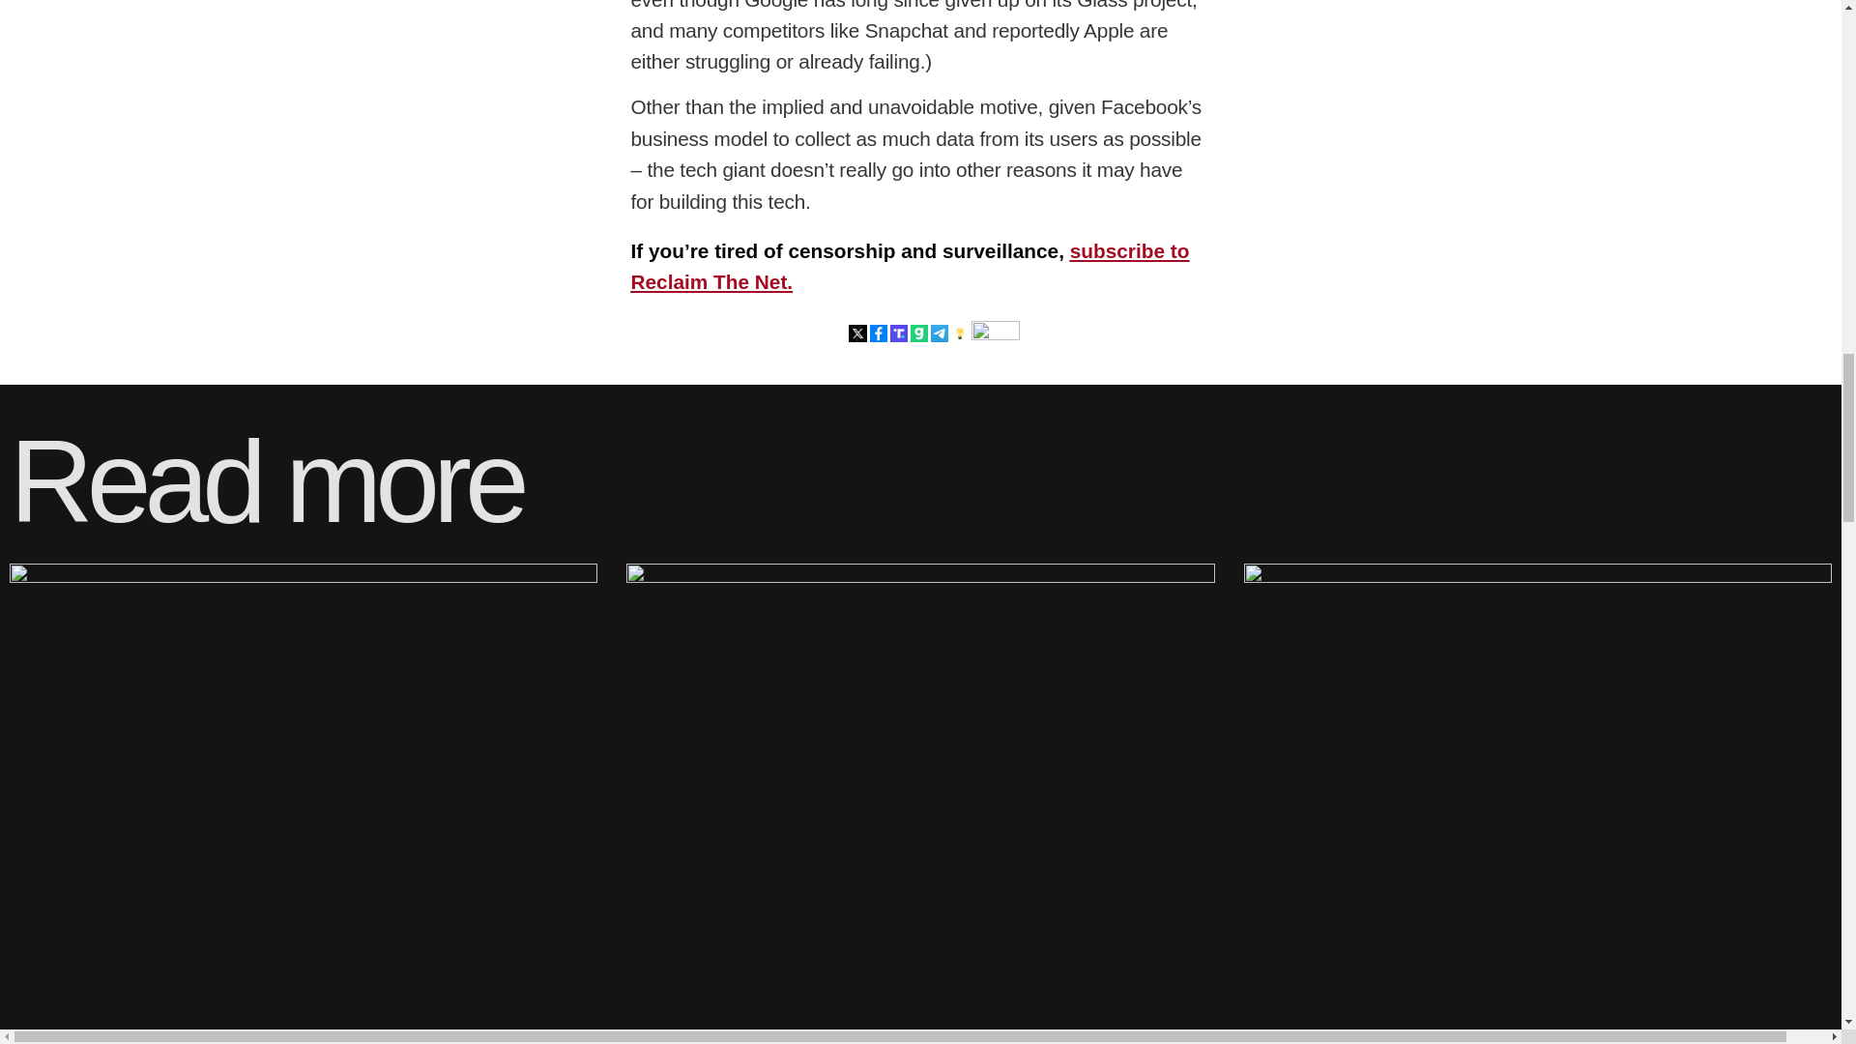 The image size is (1856, 1044). I want to click on subscribe to Reclaim The Net., so click(910, 266).